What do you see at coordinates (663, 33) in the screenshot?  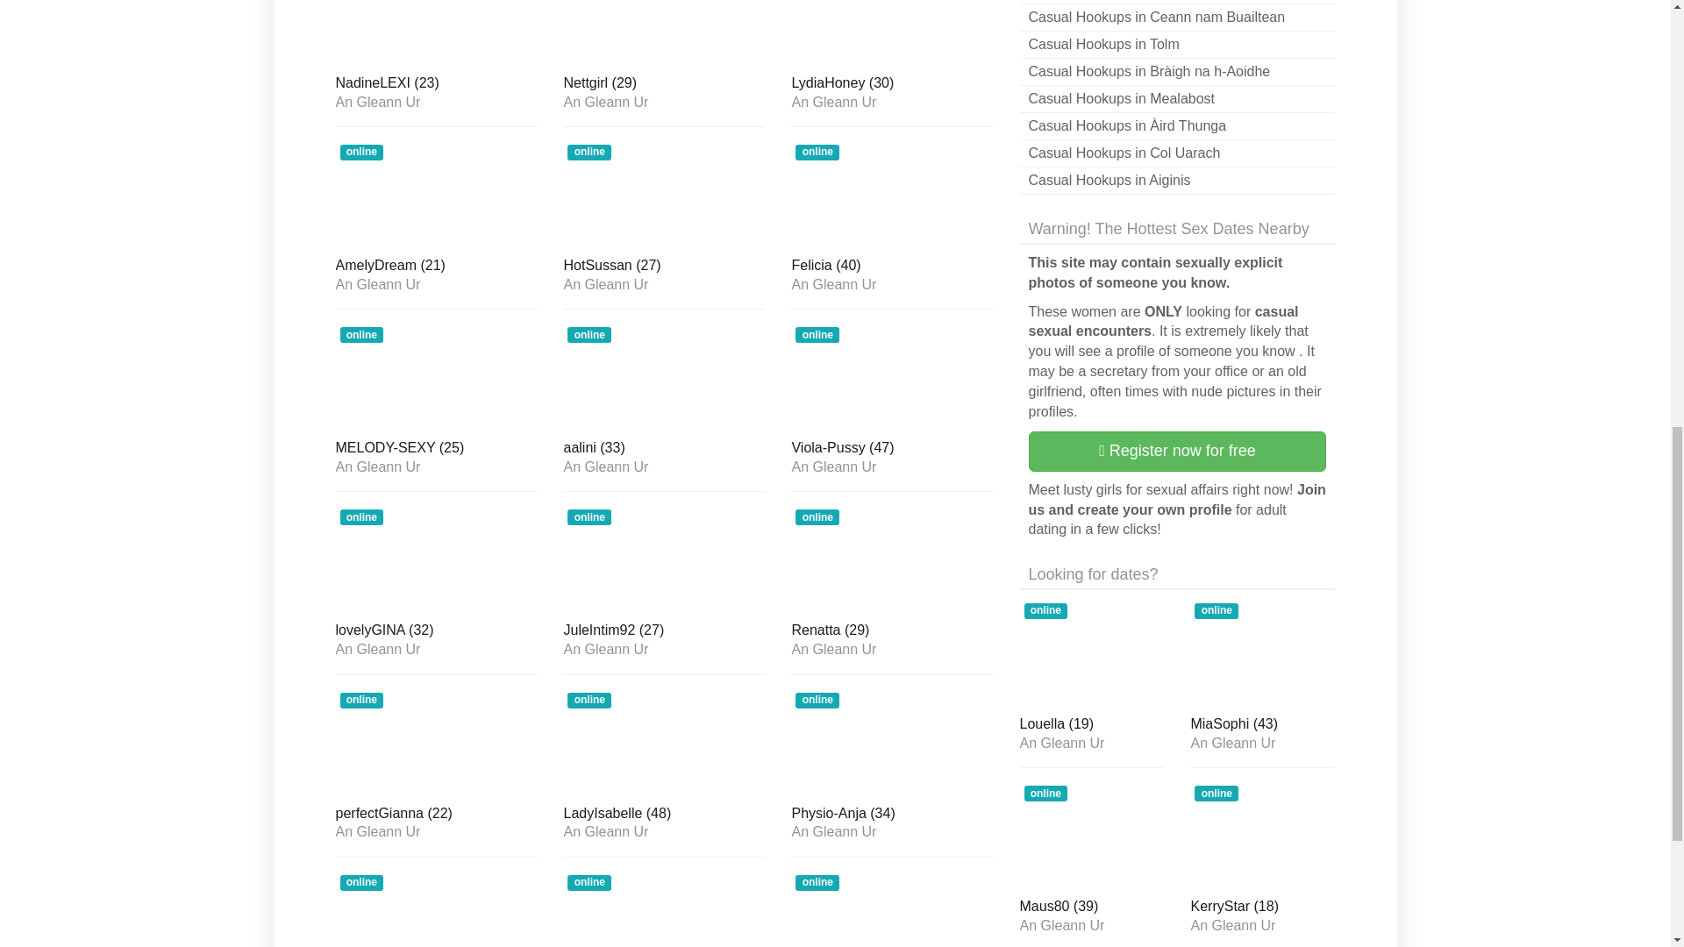 I see `online` at bounding box center [663, 33].